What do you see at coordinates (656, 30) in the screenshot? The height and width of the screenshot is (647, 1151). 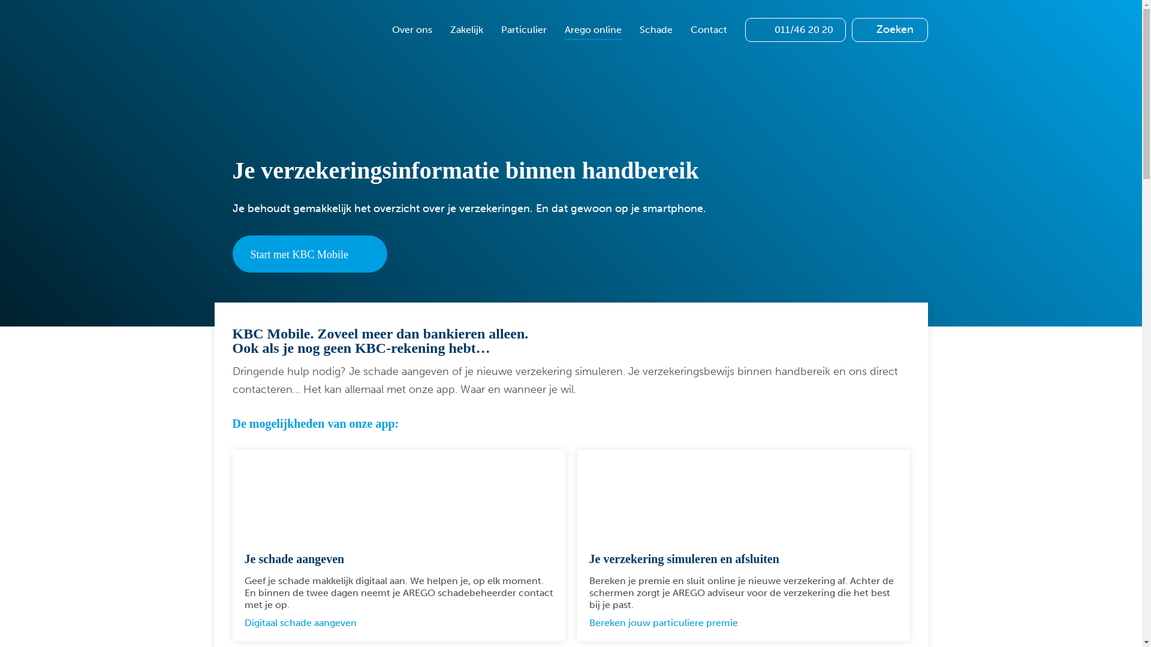 I see `Schade` at bounding box center [656, 30].